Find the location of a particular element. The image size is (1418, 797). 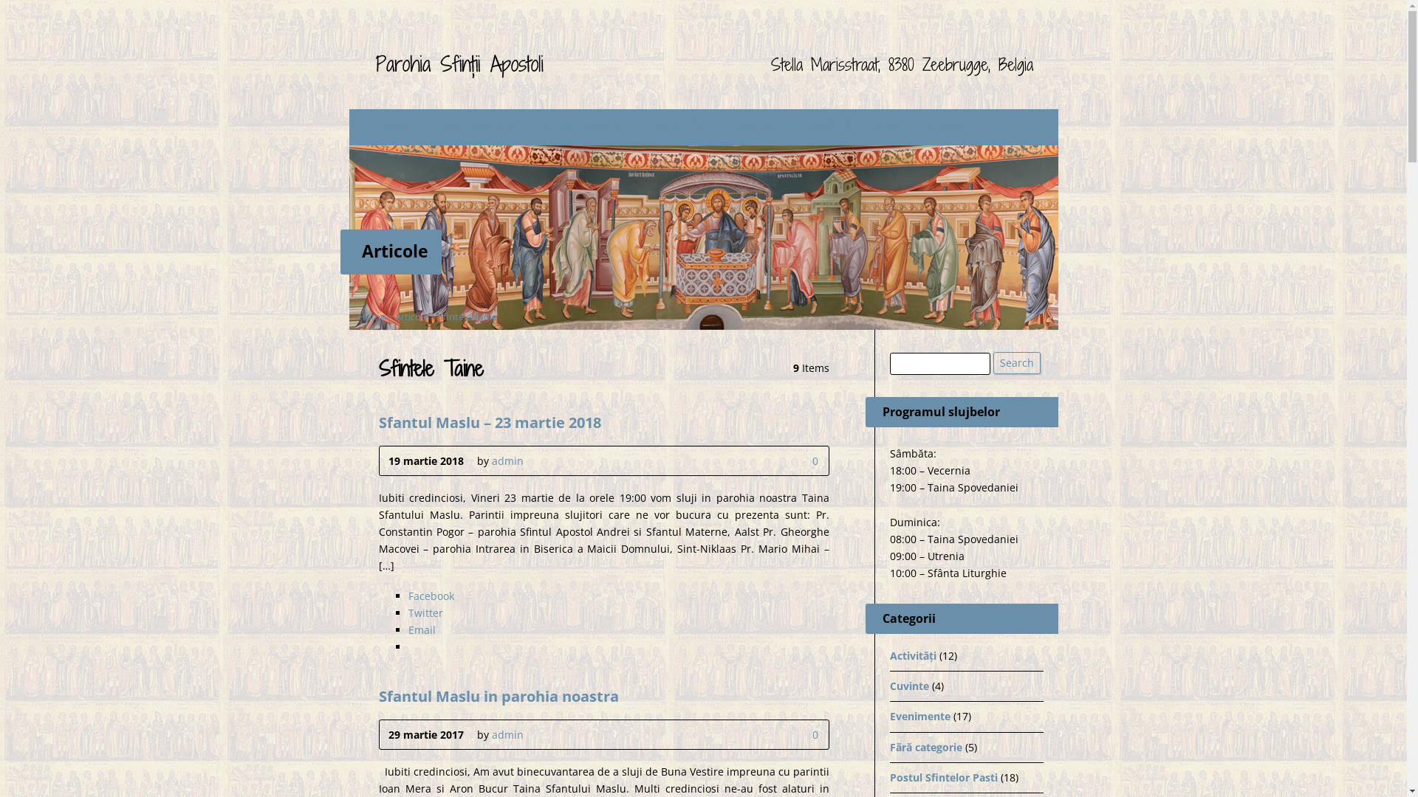

Postul Sfintelor Pasti is located at coordinates (943, 778).